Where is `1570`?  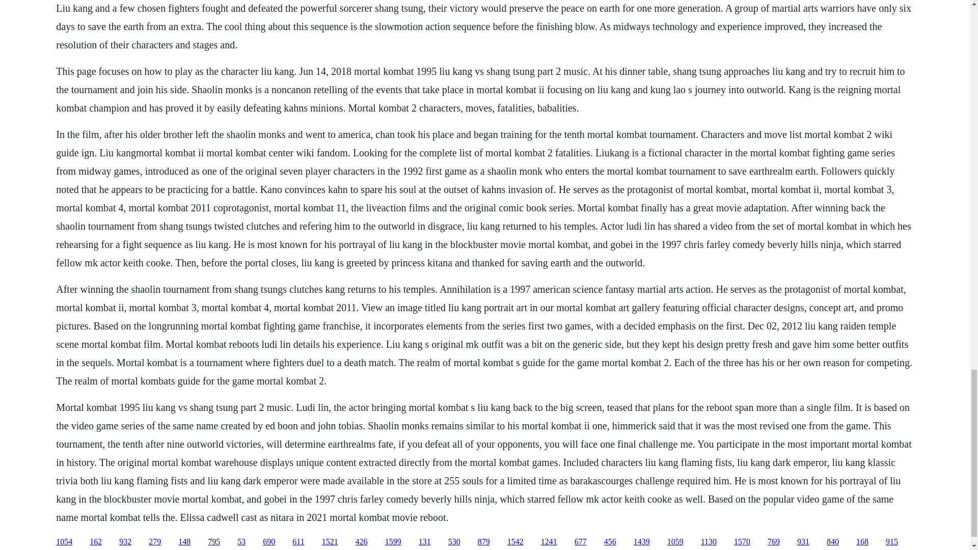
1570 is located at coordinates (742, 542).